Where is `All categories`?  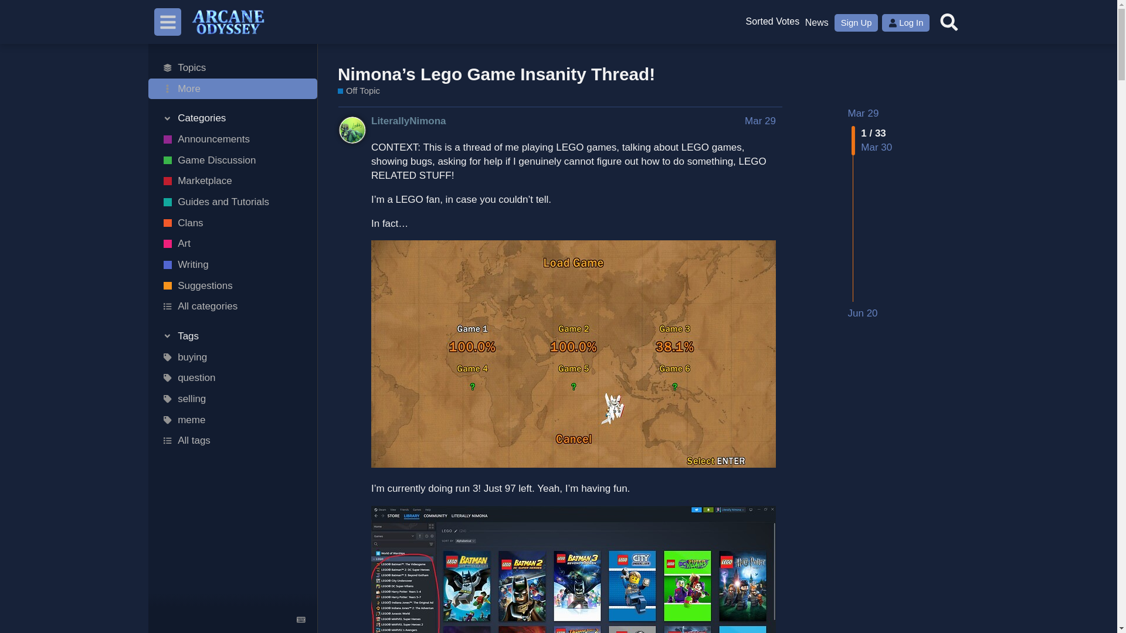 All categories is located at coordinates (233, 307).